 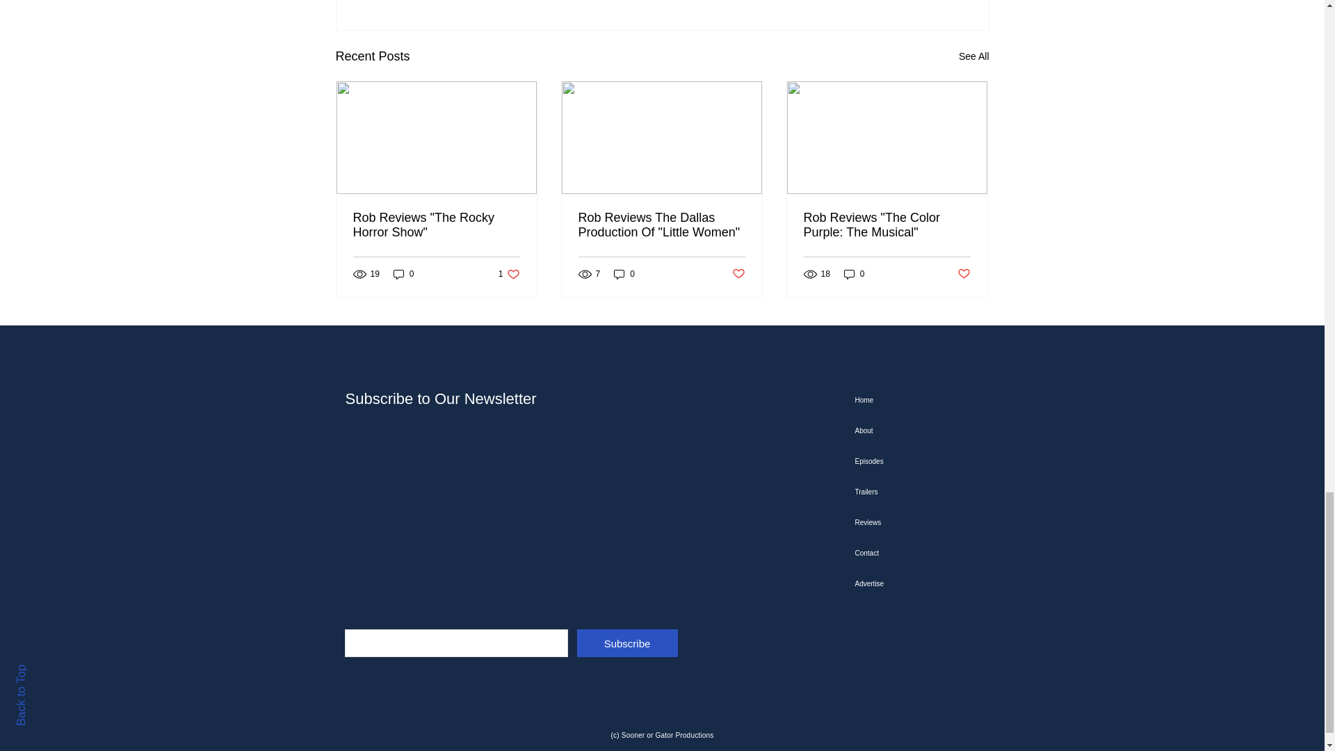 I want to click on 0, so click(x=854, y=274).